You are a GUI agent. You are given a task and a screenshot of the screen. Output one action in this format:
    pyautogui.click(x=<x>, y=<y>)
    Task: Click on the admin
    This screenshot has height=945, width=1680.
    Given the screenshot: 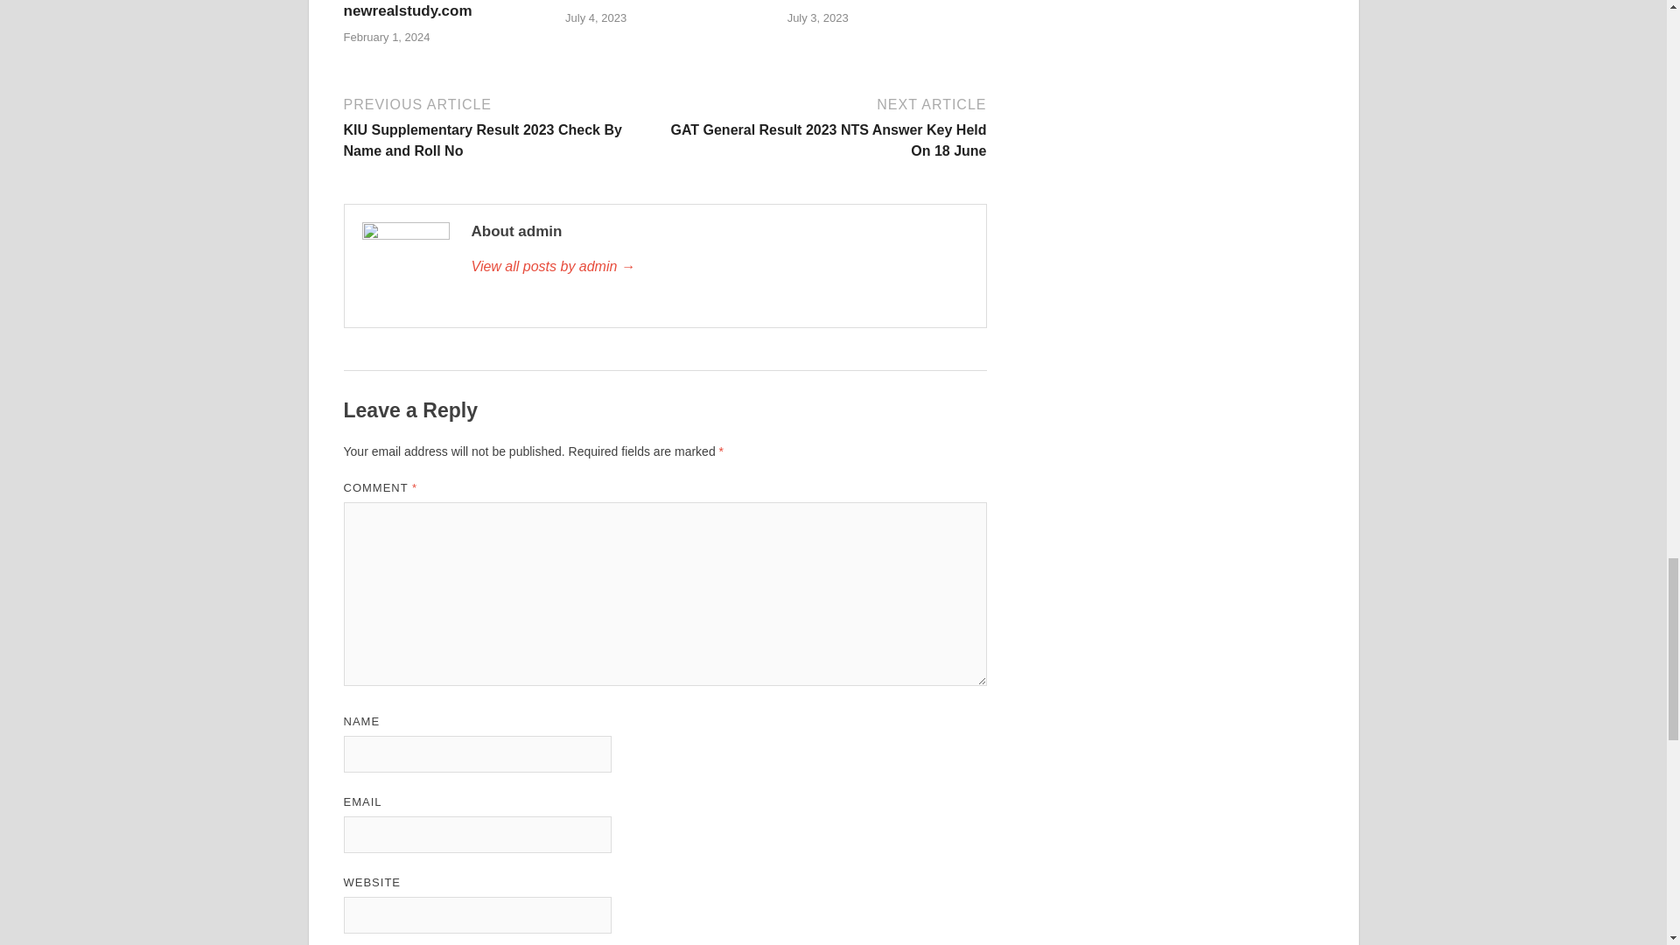 What is the action you would take?
    pyautogui.click(x=718, y=266)
    